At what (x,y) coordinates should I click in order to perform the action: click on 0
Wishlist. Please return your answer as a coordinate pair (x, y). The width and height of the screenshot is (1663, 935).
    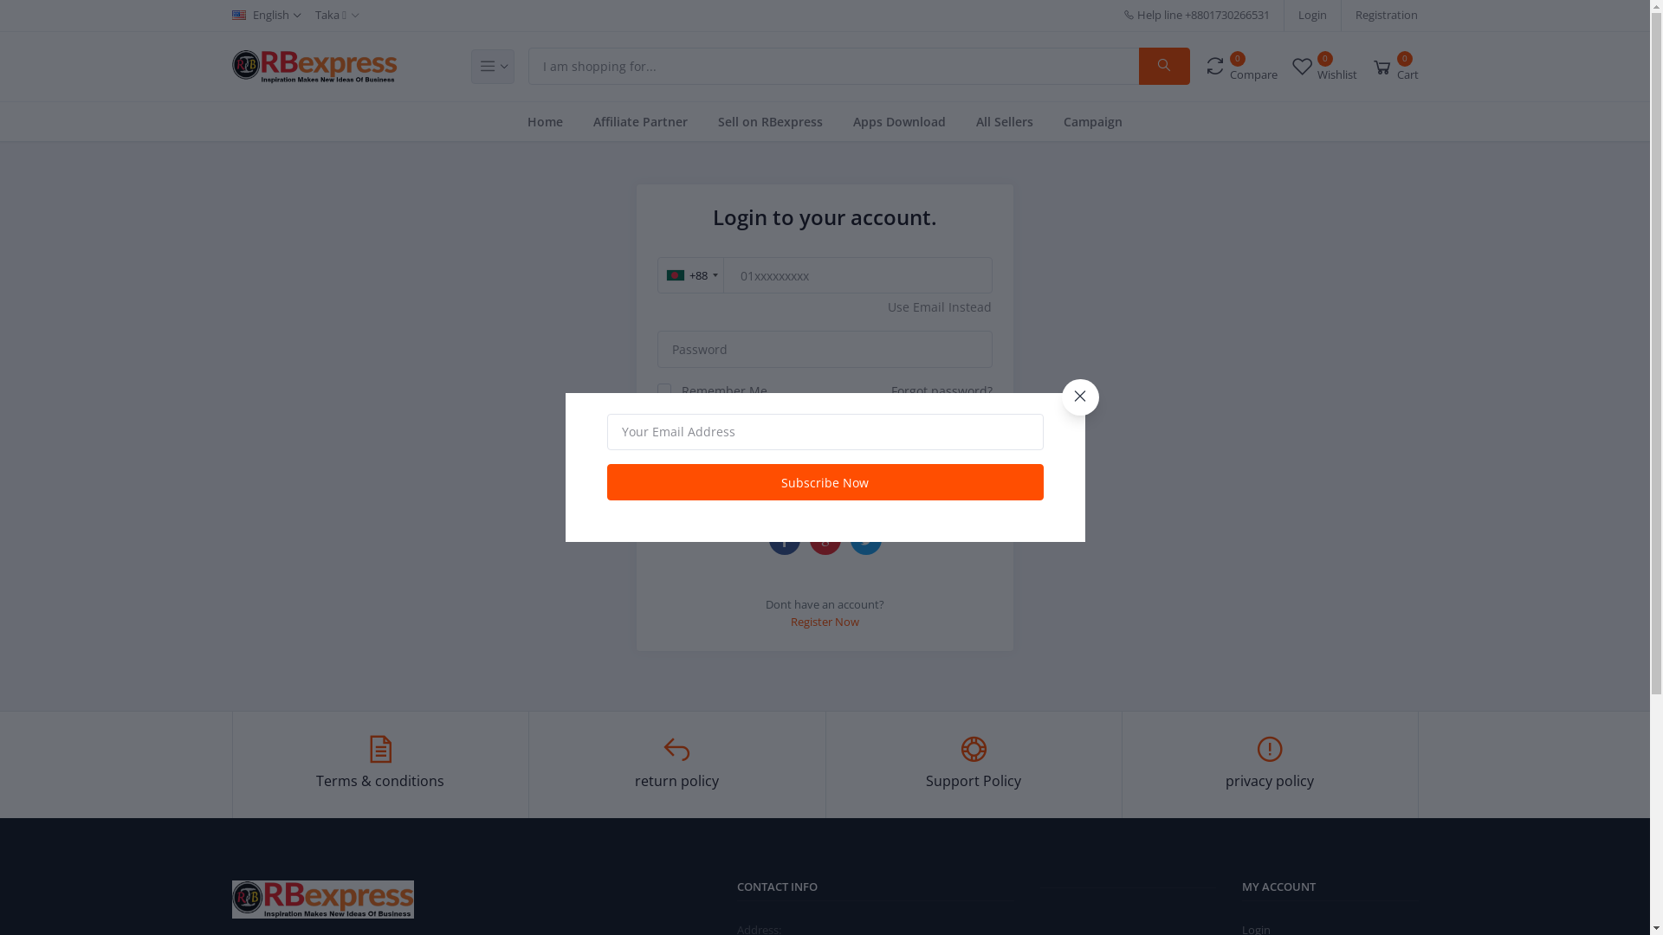
    Looking at the image, I should click on (1323, 66).